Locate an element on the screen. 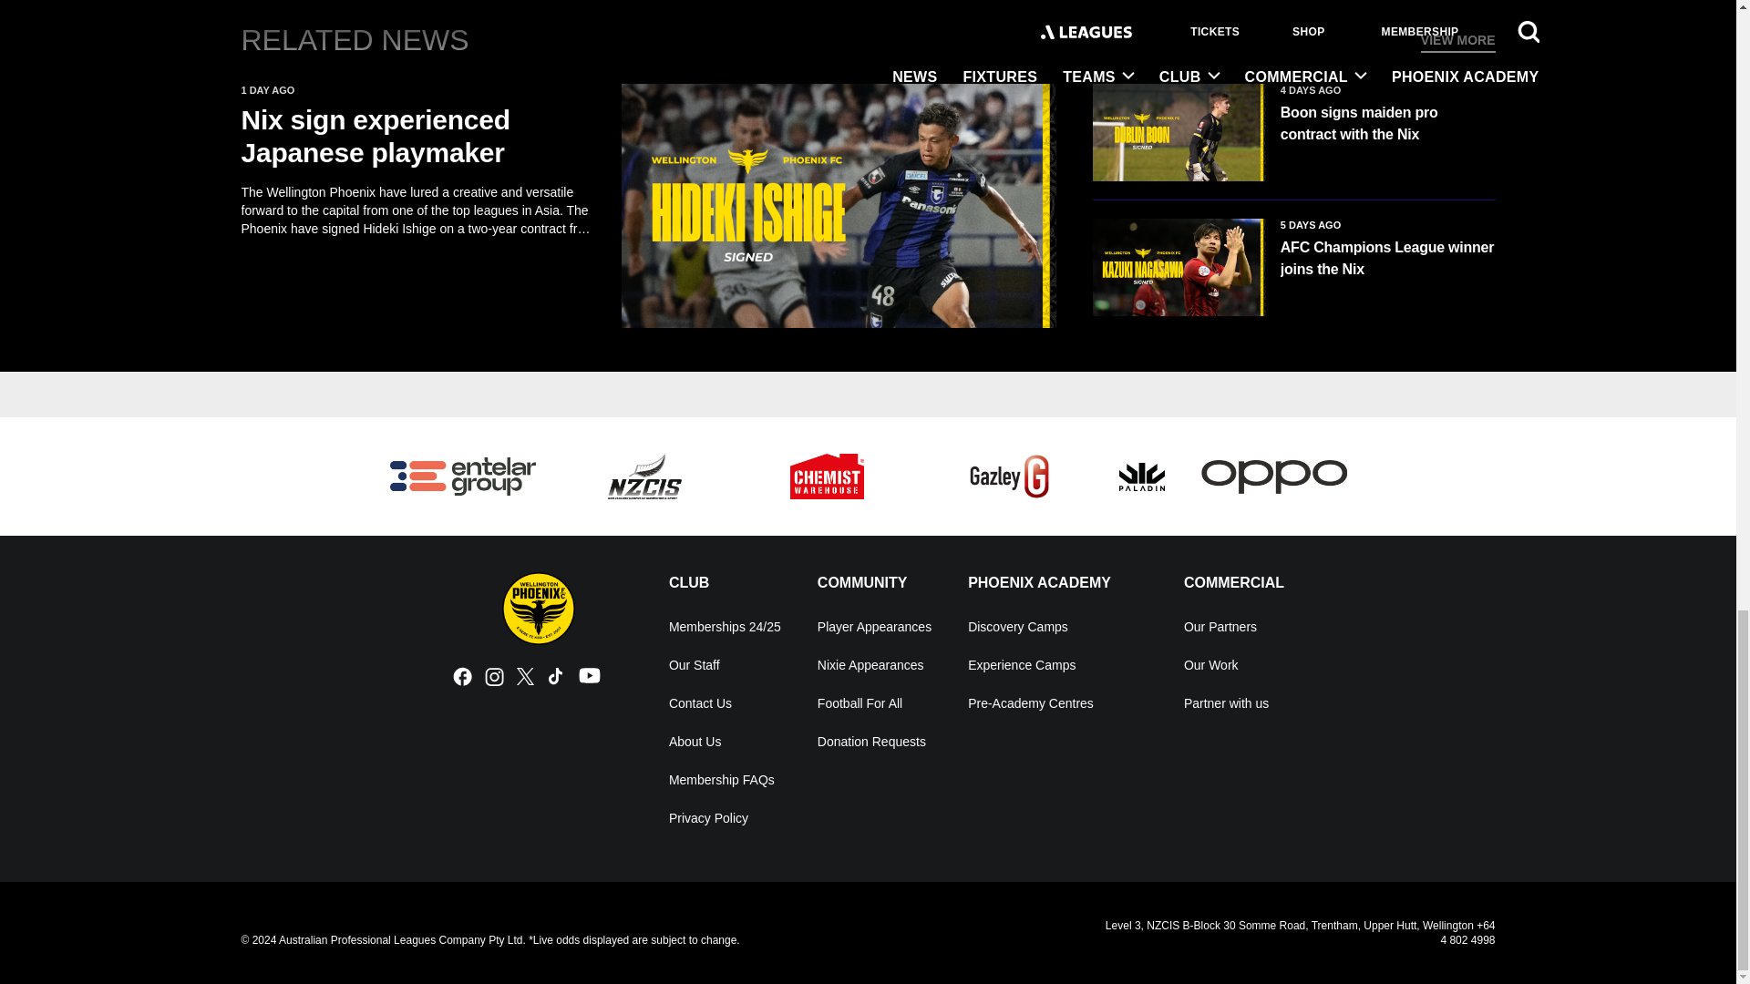  Paladin is located at coordinates (1142, 476).